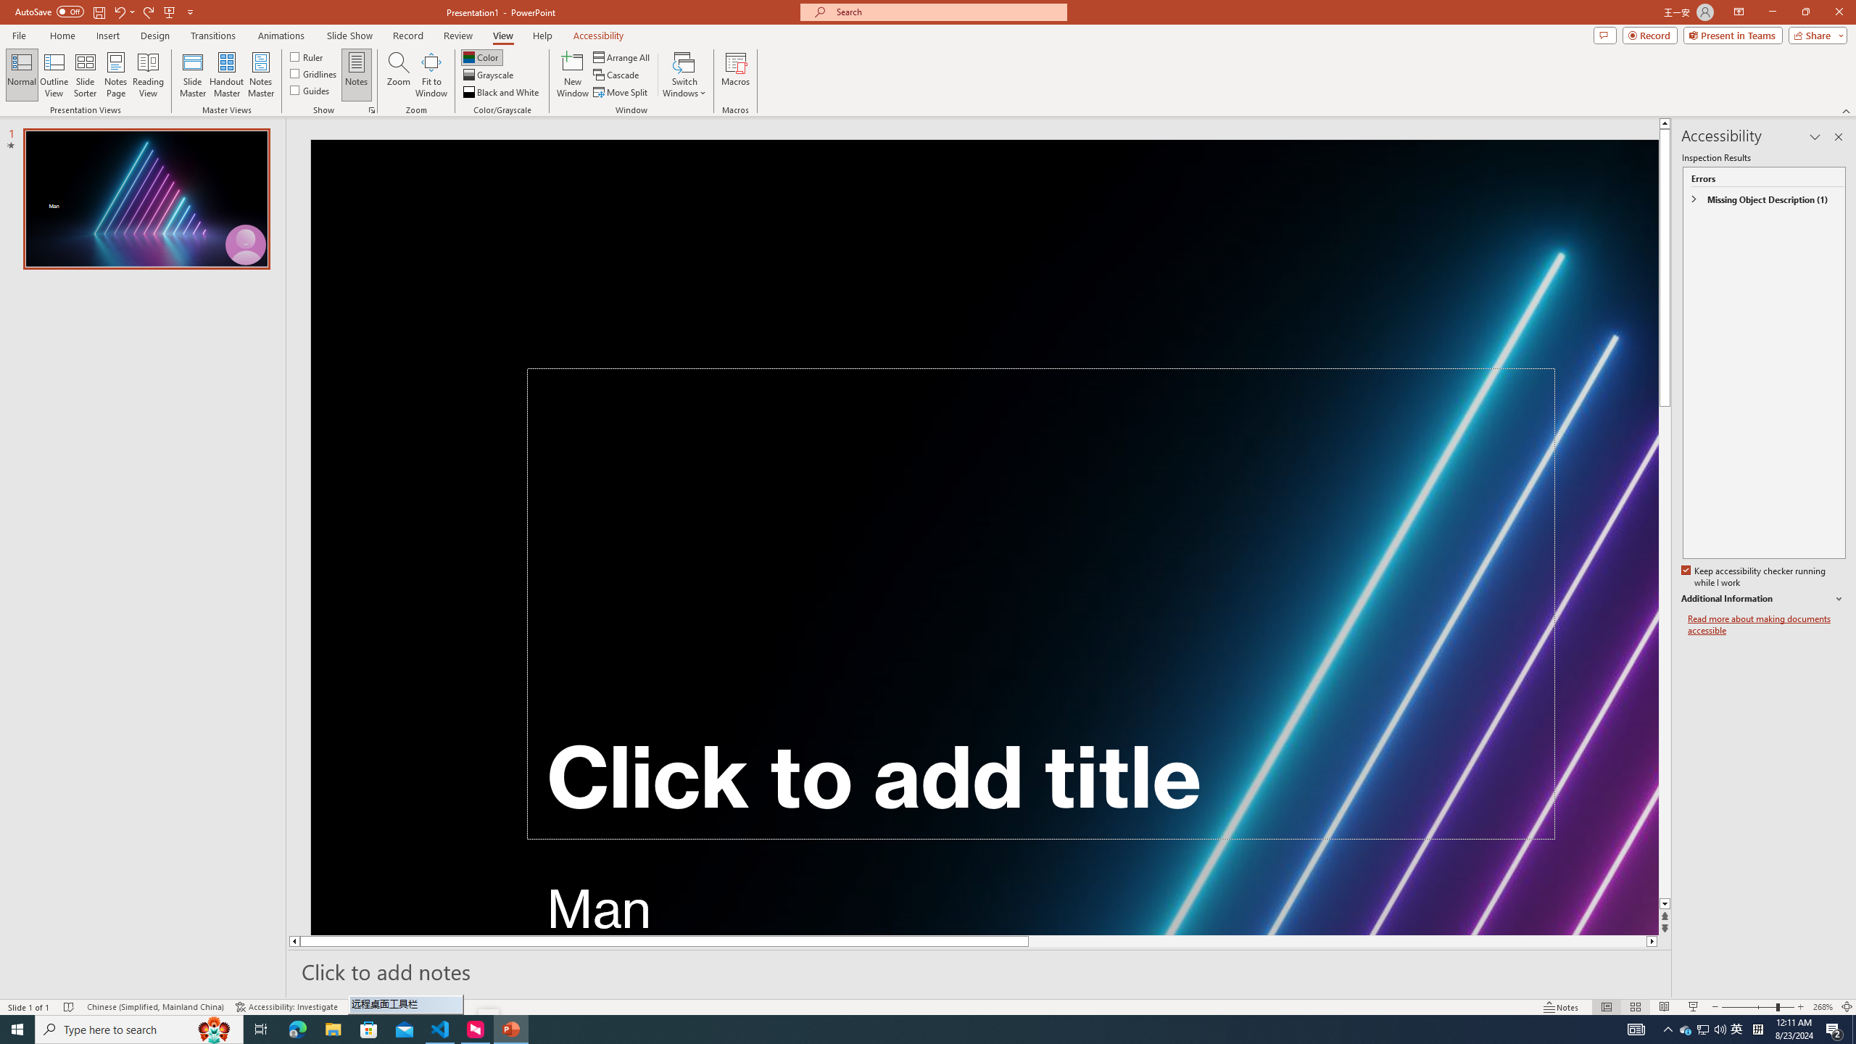 This screenshot has width=1856, height=1044. What do you see at coordinates (193, 75) in the screenshot?
I see `Slide Master` at bounding box center [193, 75].